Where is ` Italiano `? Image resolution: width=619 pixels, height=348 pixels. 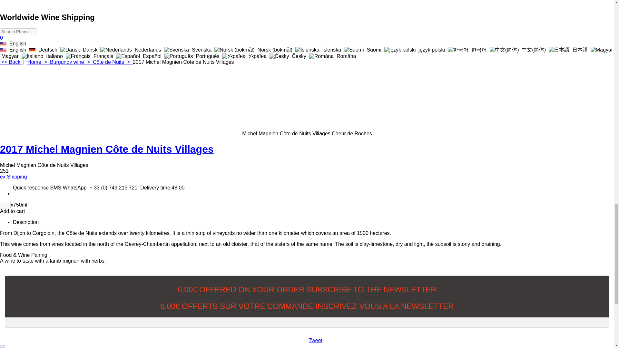
 Italiano  is located at coordinates (43, 56).